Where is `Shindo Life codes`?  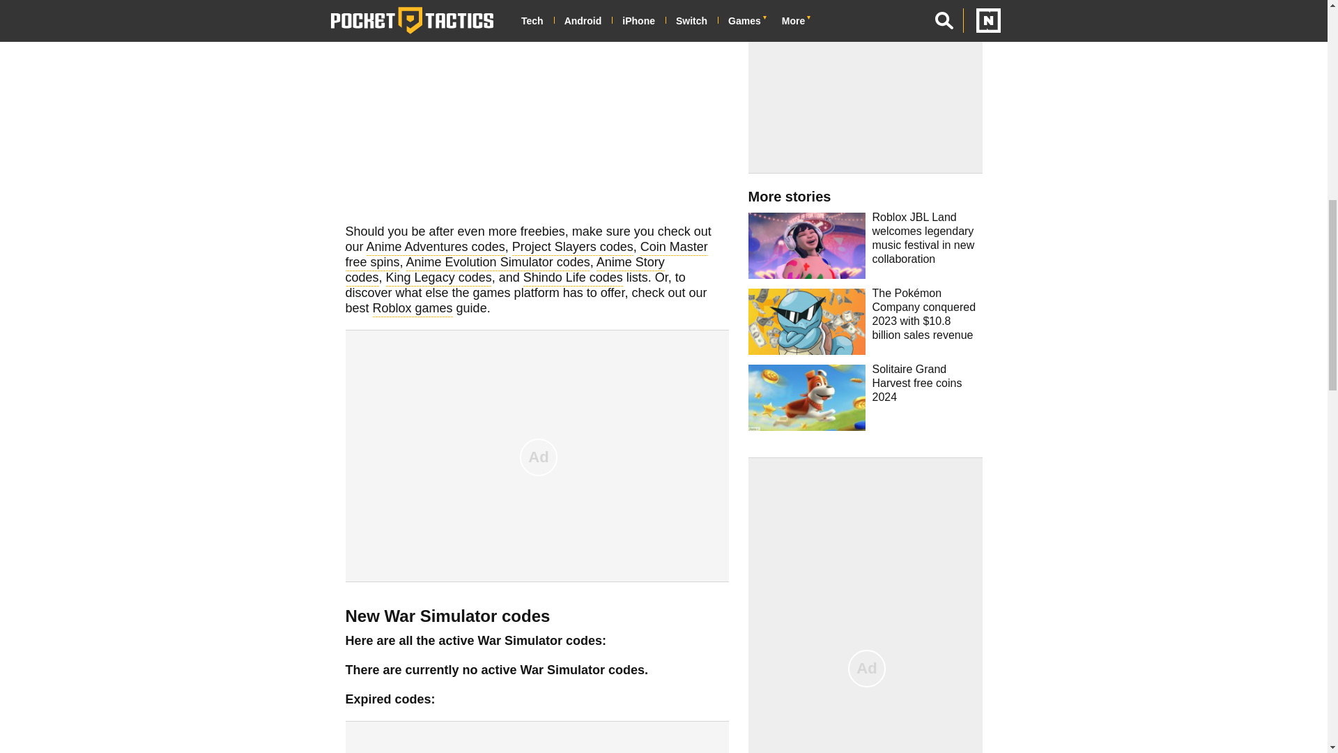
Shindo Life codes is located at coordinates (573, 279).